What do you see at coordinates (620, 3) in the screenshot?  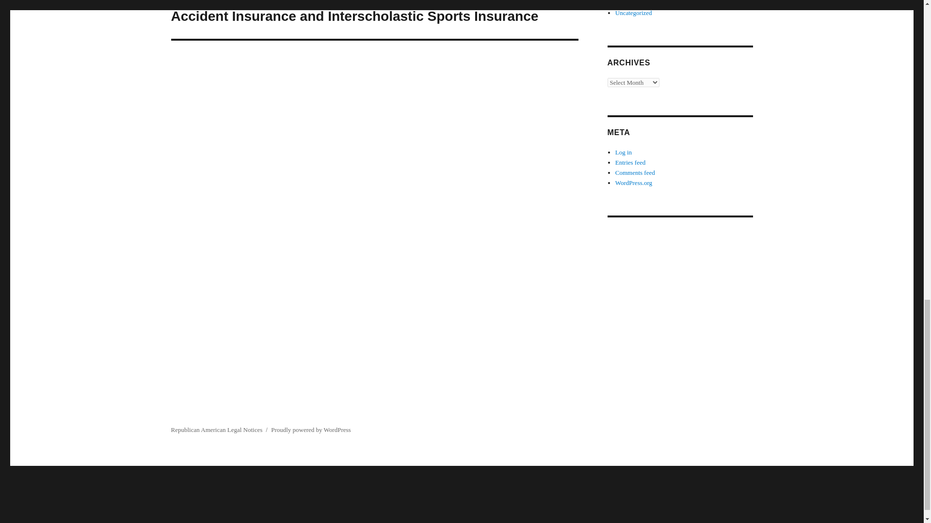 I see `Tax` at bounding box center [620, 3].